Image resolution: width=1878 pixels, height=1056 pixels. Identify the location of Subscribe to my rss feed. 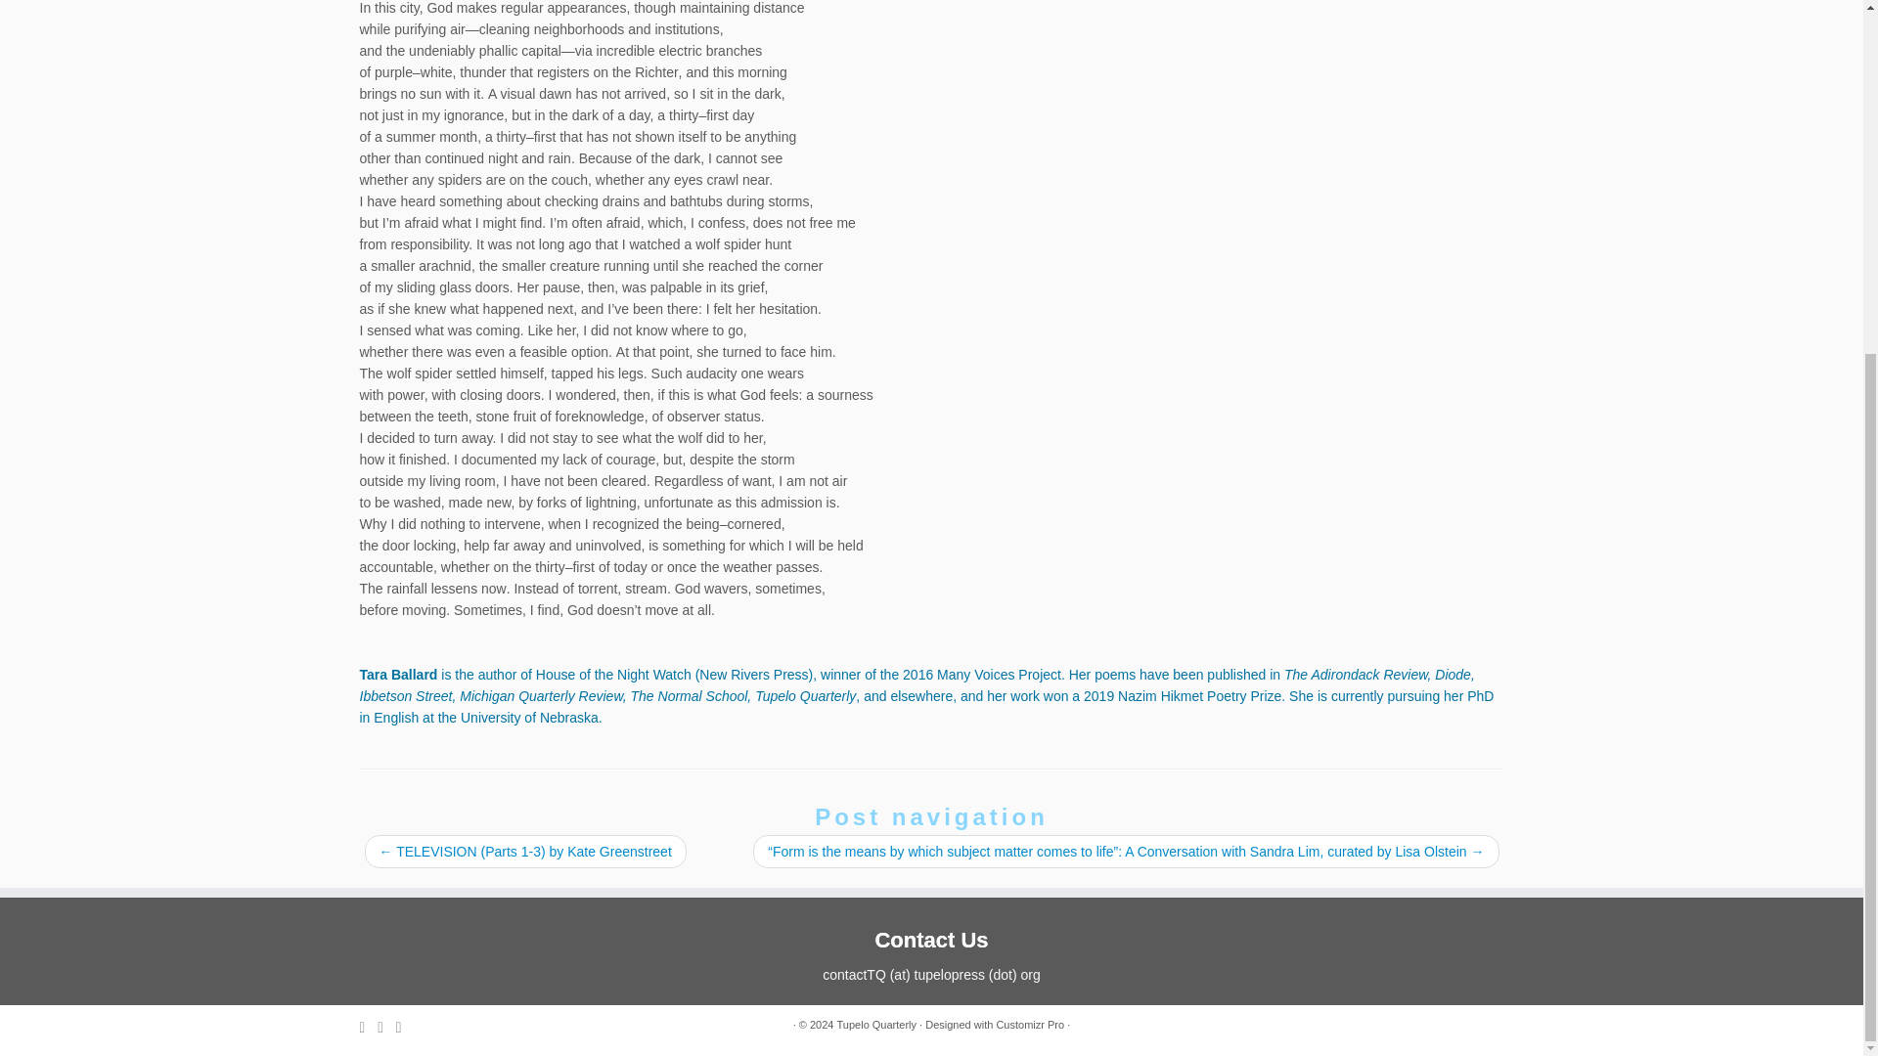
(370, 1027).